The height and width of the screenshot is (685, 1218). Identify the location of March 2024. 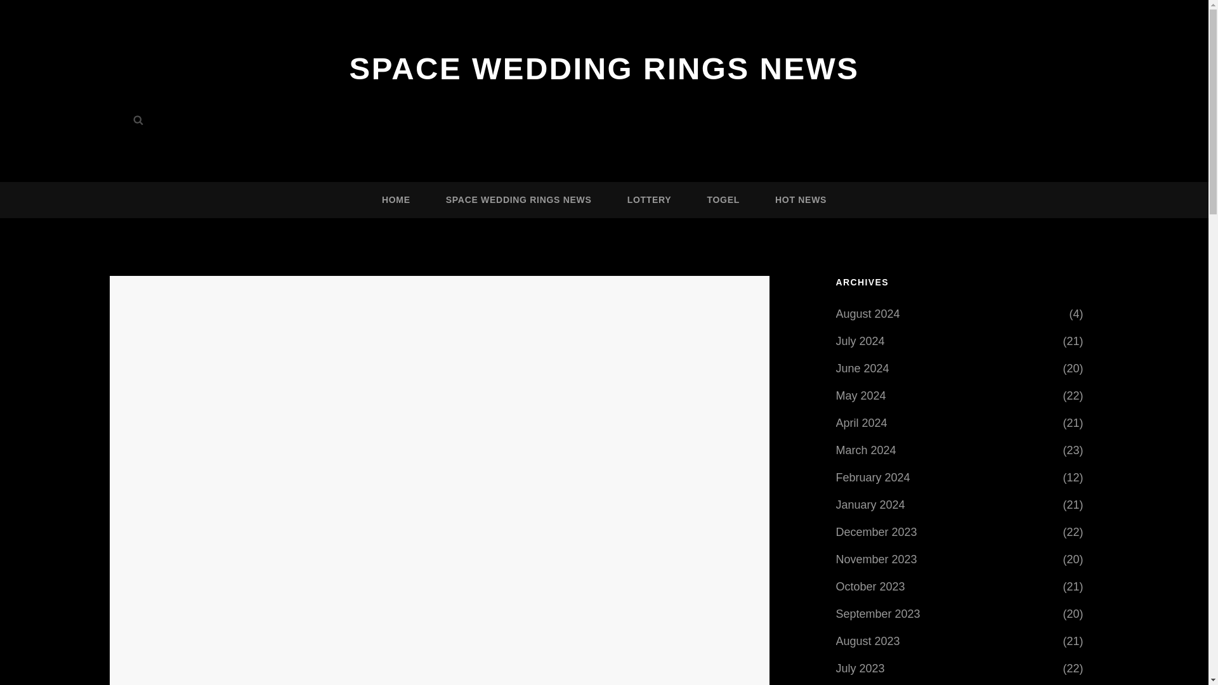
(866, 450).